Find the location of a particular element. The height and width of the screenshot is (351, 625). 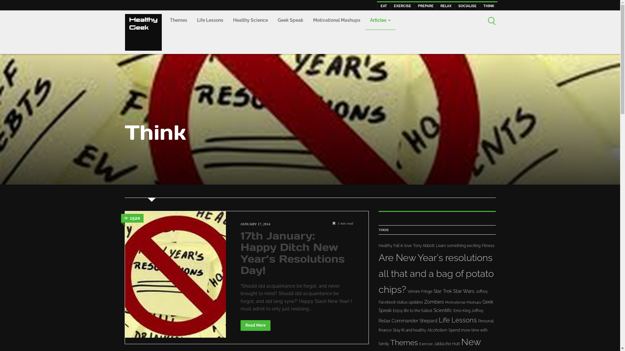

Enjoy life to the fullest is located at coordinates (412, 311).